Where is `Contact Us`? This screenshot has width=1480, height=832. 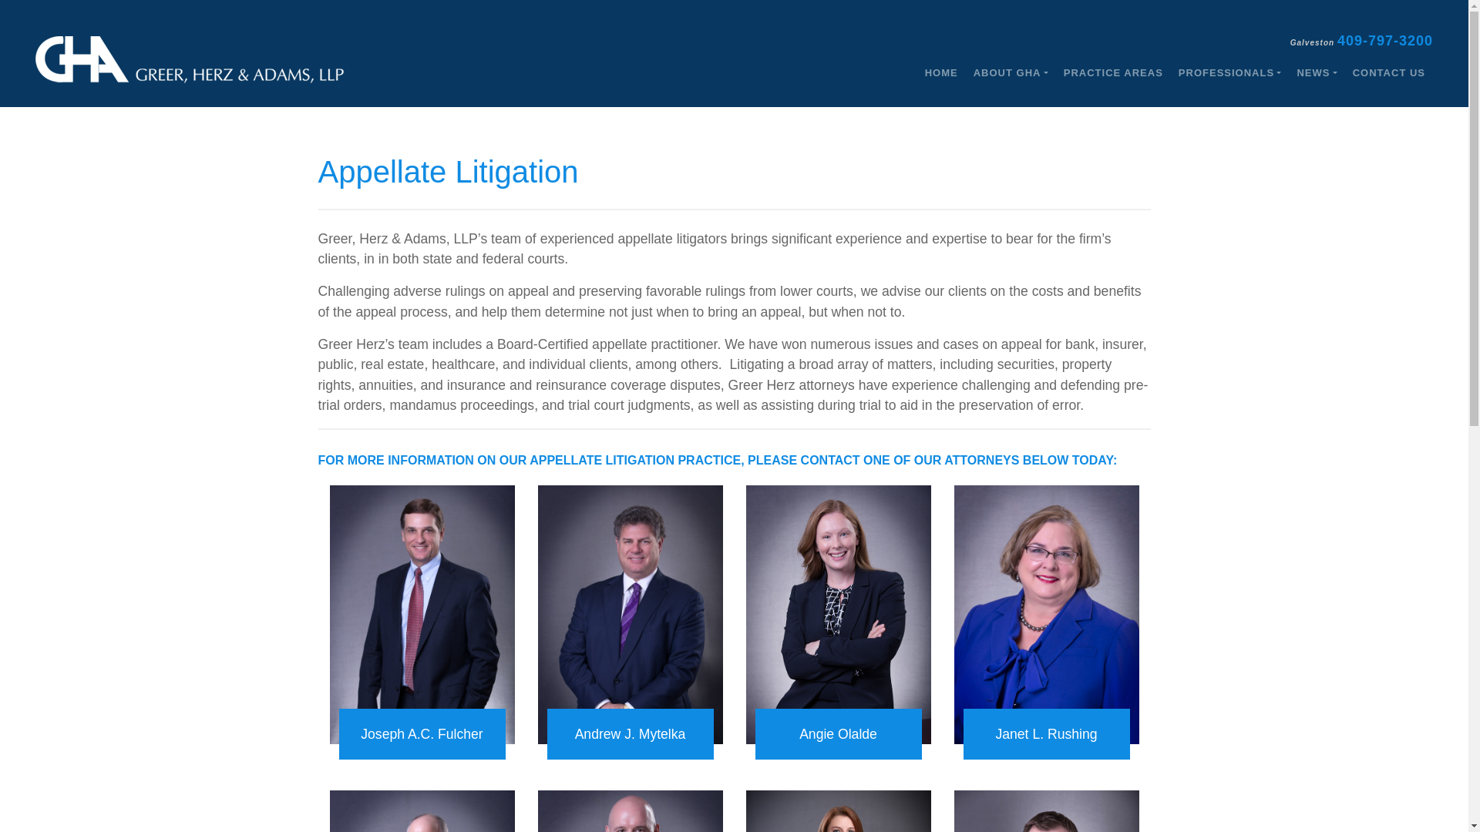 Contact Us is located at coordinates (1389, 73).